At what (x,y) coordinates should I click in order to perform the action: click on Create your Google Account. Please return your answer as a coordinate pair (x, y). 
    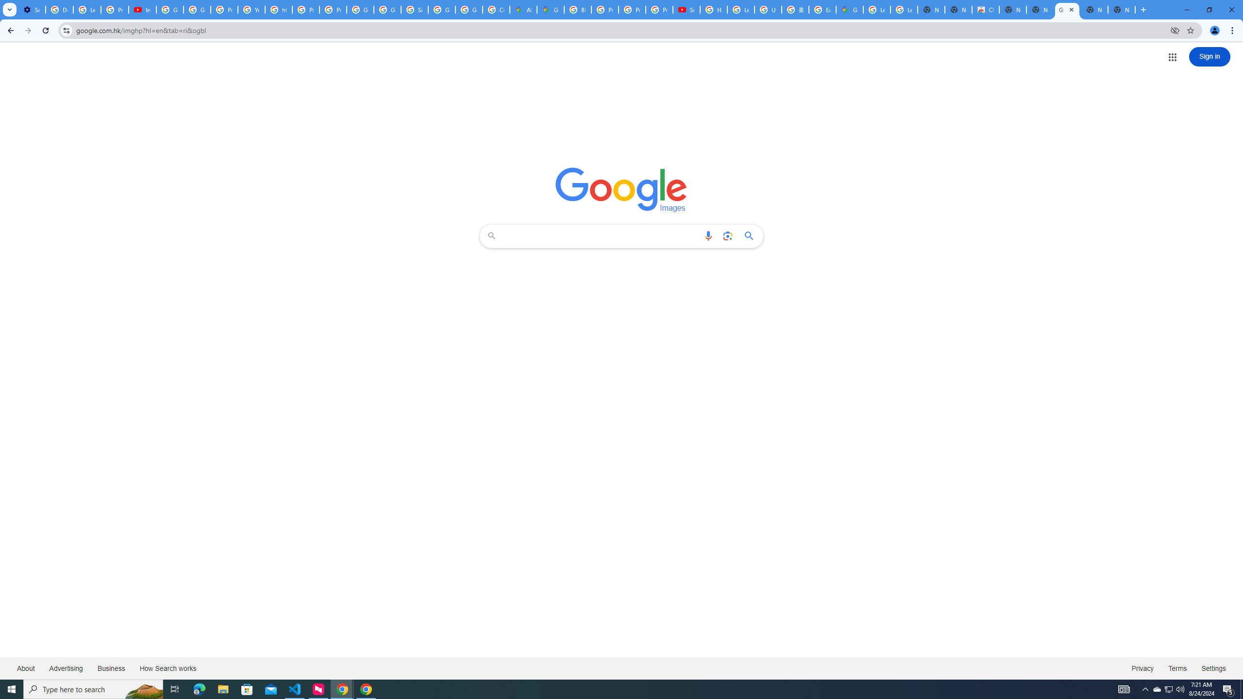
    Looking at the image, I should click on (496, 10).